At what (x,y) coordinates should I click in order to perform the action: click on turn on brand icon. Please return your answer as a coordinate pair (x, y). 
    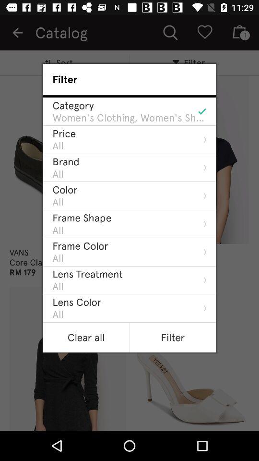
    Looking at the image, I should click on (66, 161).